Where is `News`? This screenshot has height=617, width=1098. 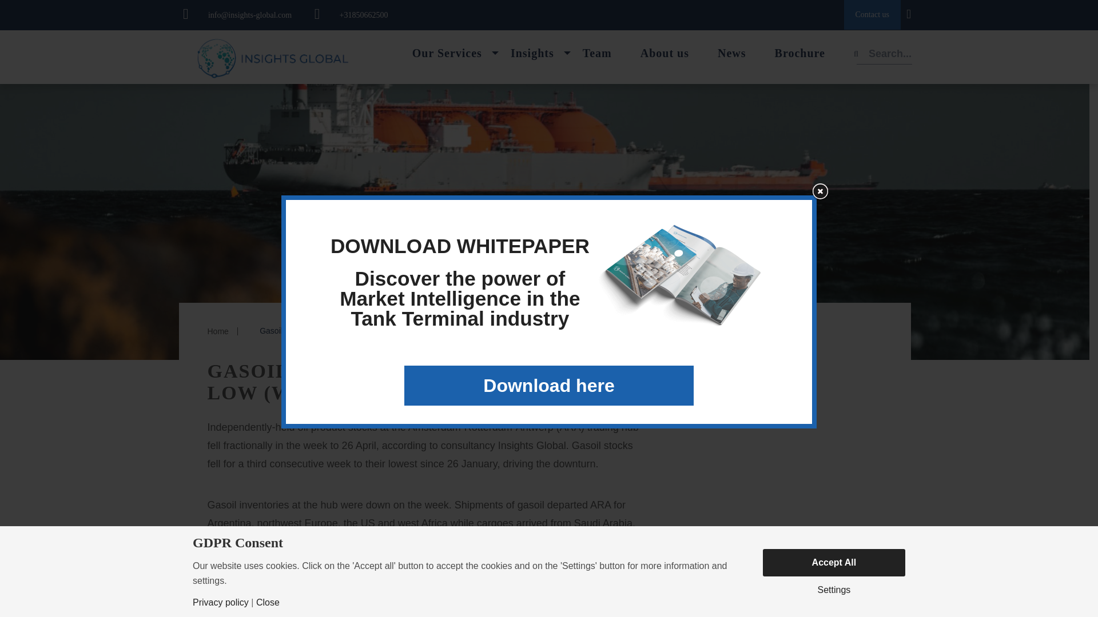
News is located at coordinates (732, 53).